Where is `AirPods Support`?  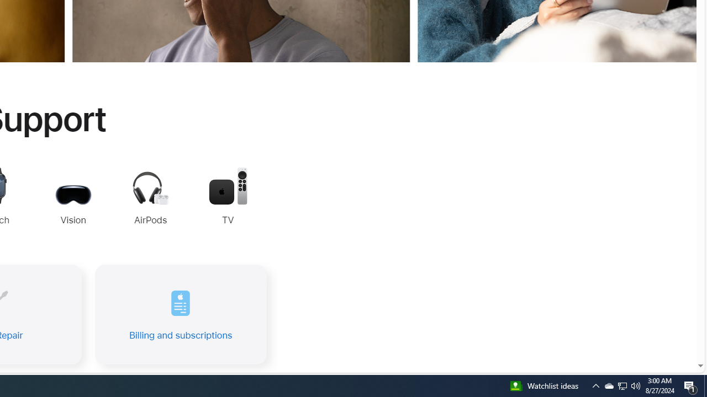 AirPods Support is located at coordinates (150, 200).